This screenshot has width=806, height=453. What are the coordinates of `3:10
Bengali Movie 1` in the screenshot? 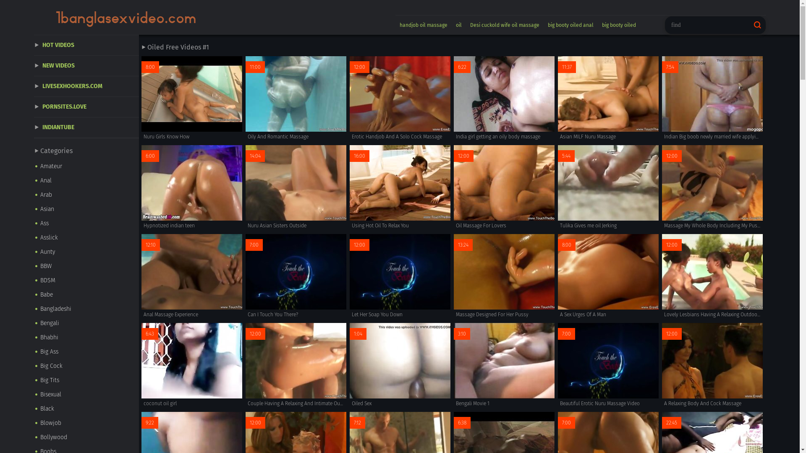 It's located at (504, 366).